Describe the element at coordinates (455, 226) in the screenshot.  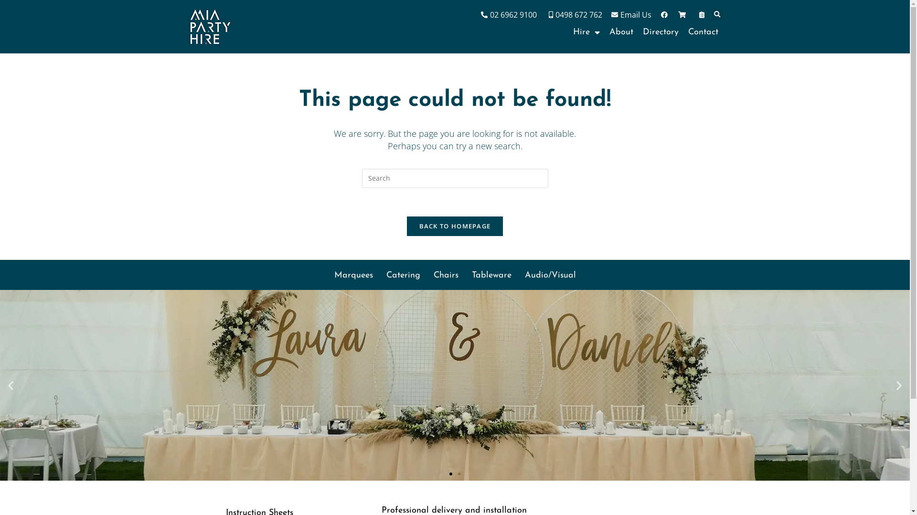
I see `BACK TO HOMEPAGE` at that location.